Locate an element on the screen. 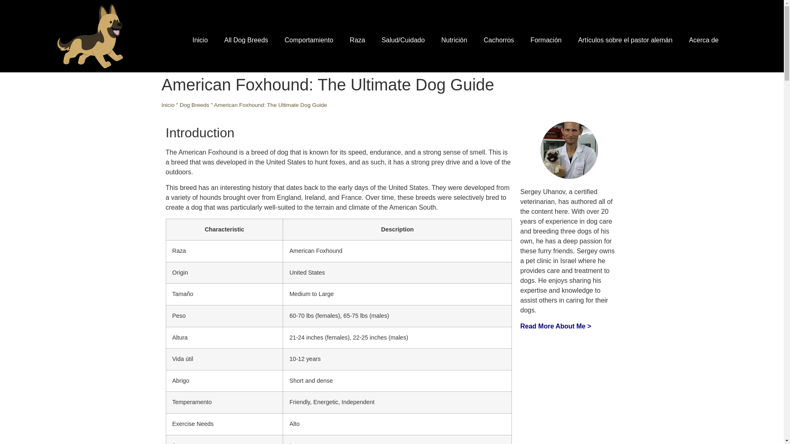 This screenshot has width=790, height=444. Dog Breeds is located at coordinates (194, 105).